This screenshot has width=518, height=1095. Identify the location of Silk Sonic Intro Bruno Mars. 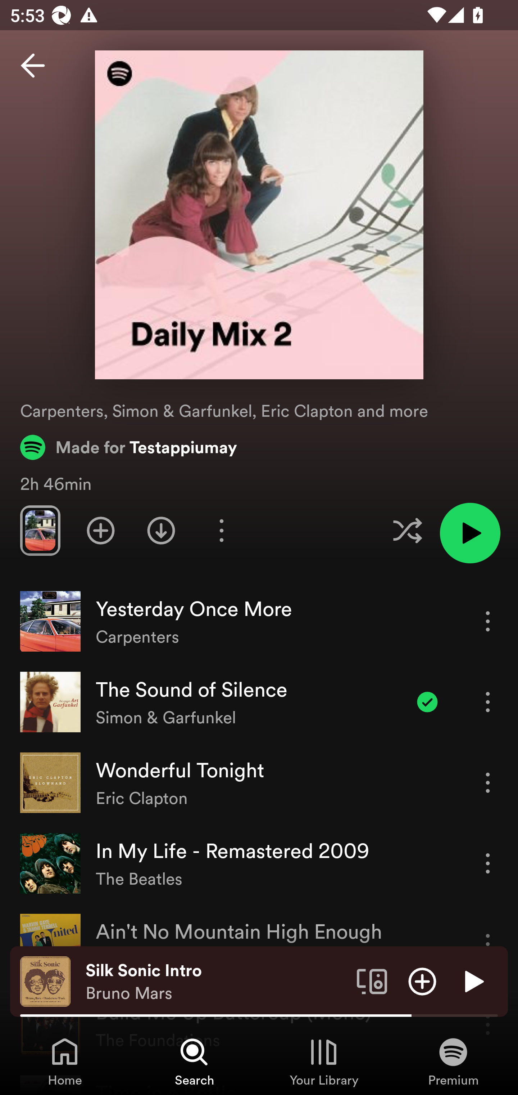
(216, 982).